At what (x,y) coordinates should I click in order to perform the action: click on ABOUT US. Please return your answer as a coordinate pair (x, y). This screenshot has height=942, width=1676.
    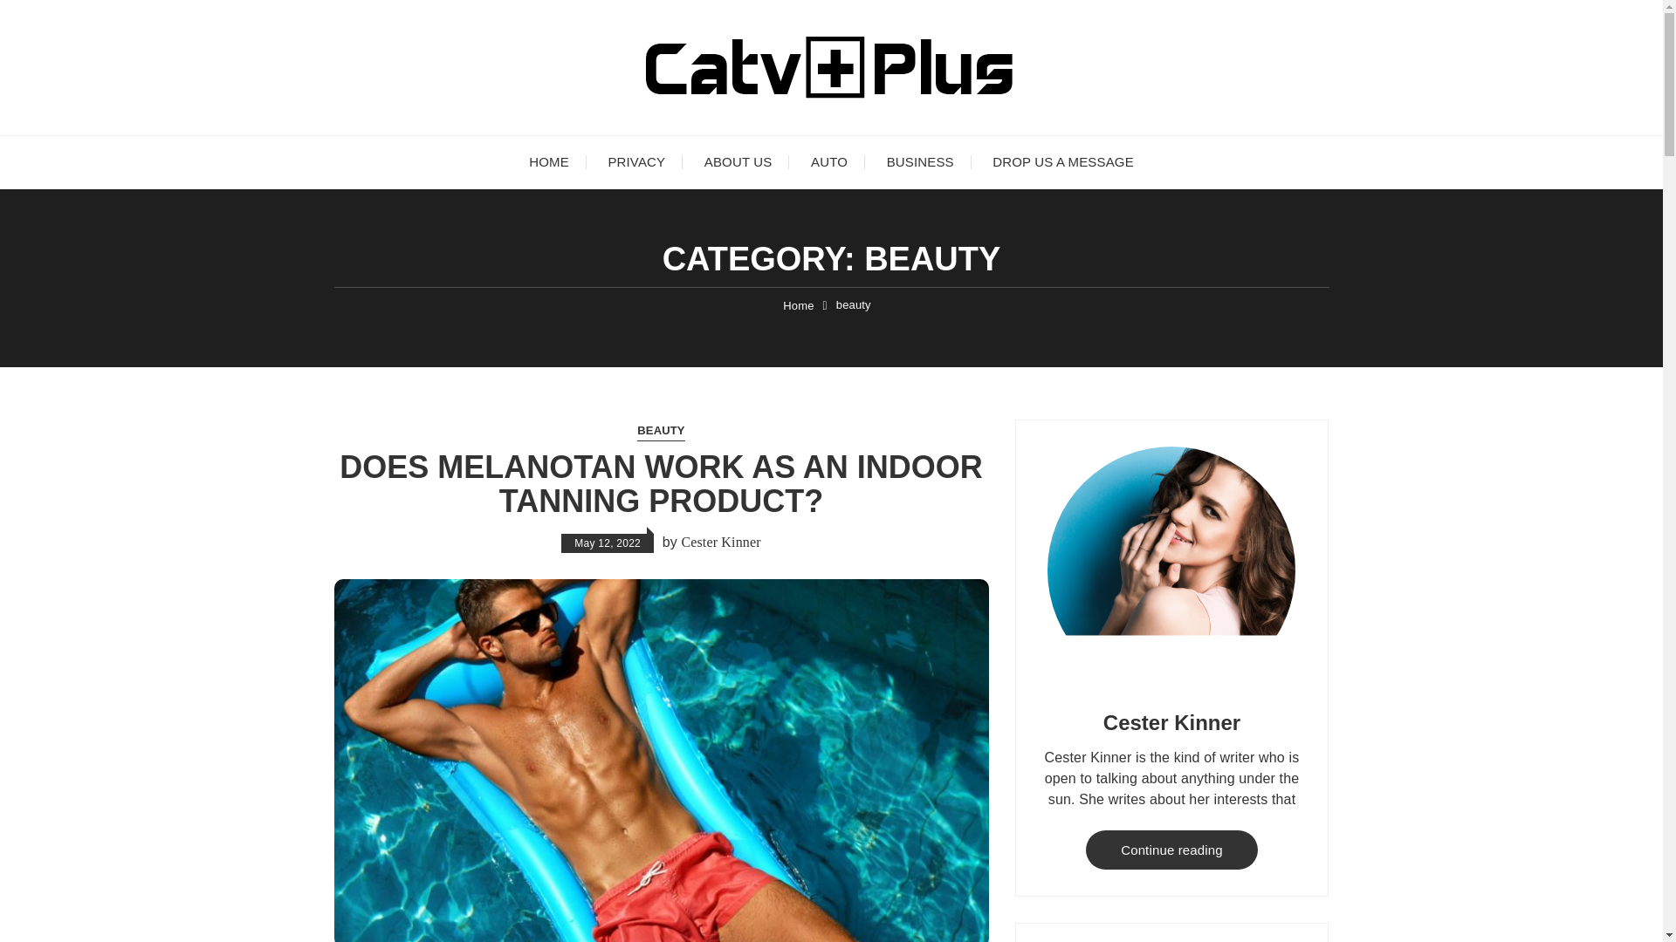
    Looking at the image, I should click on (738, 162).